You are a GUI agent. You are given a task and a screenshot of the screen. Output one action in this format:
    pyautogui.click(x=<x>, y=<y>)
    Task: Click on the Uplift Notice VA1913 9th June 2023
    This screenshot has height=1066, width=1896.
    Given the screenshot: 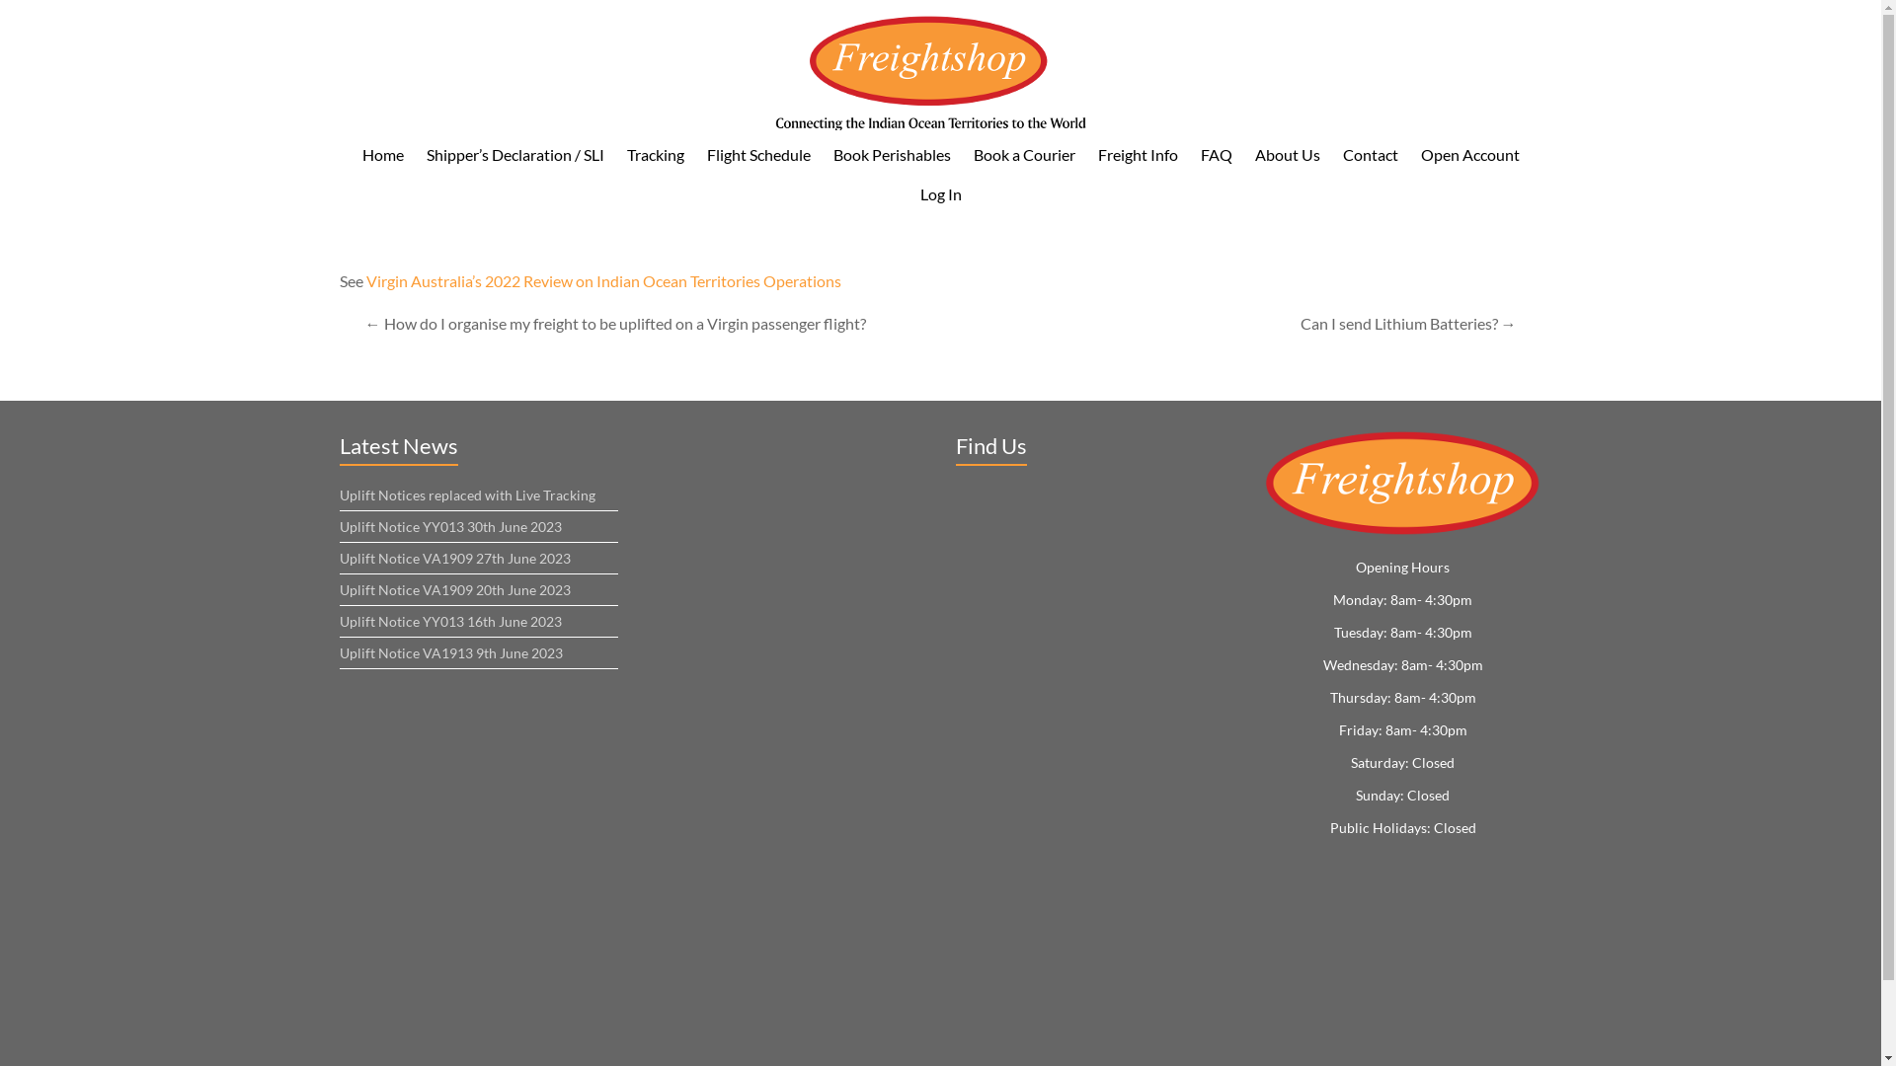 What is the action you would take?
    pyautogui.click(x=451, y=653)
    